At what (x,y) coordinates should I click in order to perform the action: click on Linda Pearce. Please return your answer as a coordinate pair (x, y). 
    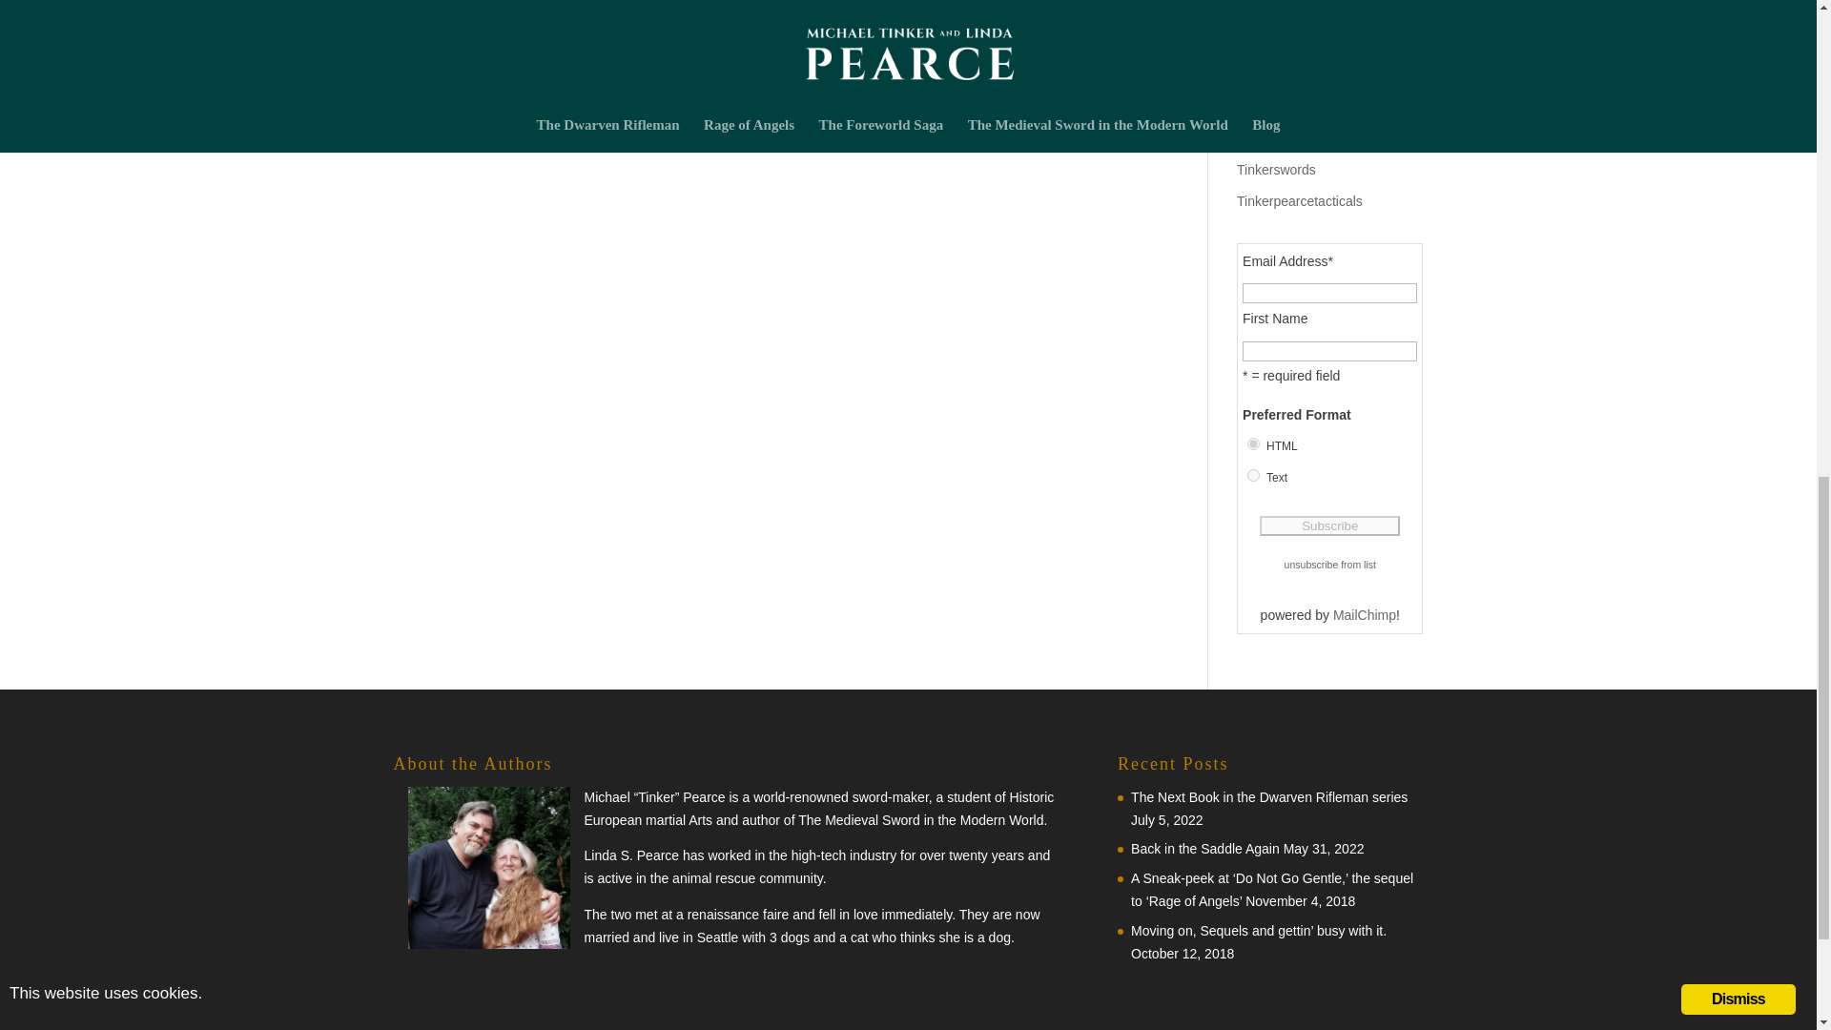
    Looking at the image, I should click on (1276, 71).